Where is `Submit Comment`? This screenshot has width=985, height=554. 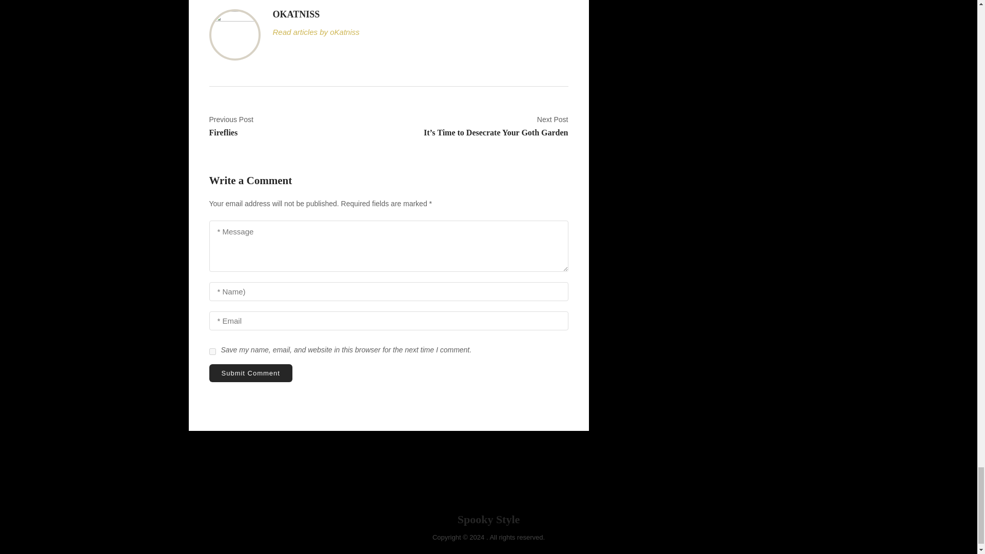 Submit Comment is located at coordinates (295, 126).